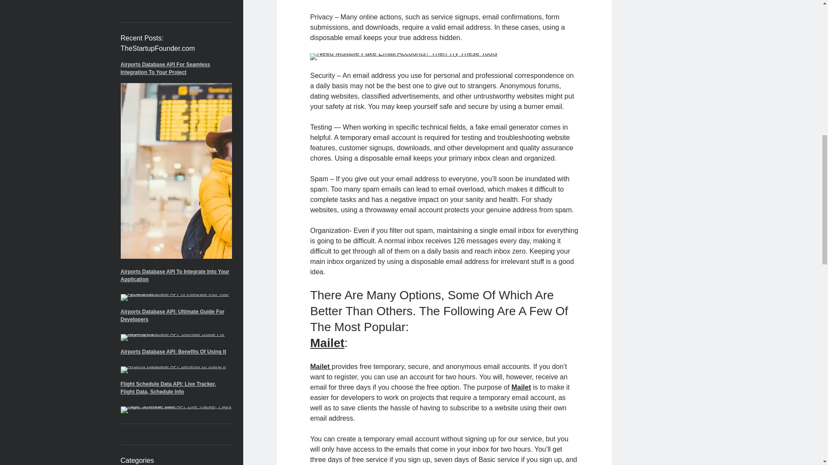 This screenshot has height=465, width=828. What do you see at coordinates (172, 316) in the screenshot?
I see `Airports Database API: Ultimate Guide For Developers` at bounding box center [172, 316].